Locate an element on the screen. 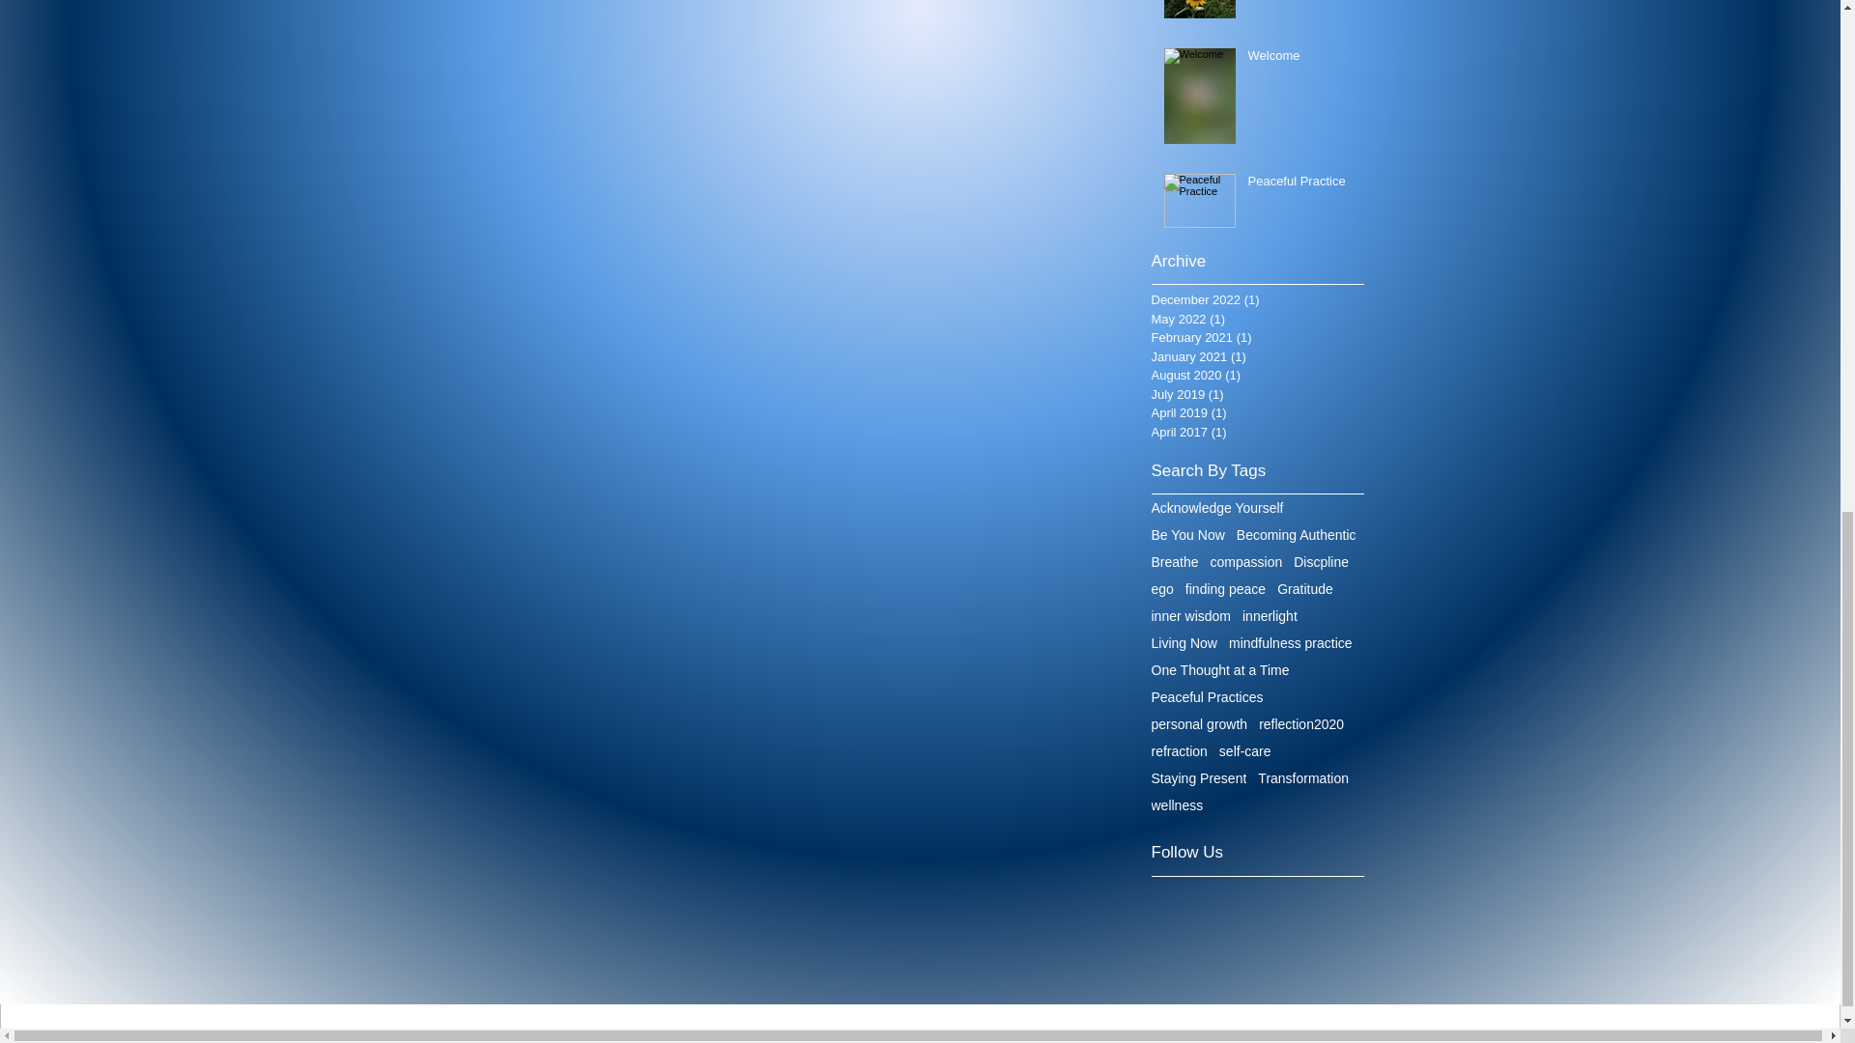 The width and height of the screenshot is (1855, 1043). Welcome is located at coordinates (1300, 59).